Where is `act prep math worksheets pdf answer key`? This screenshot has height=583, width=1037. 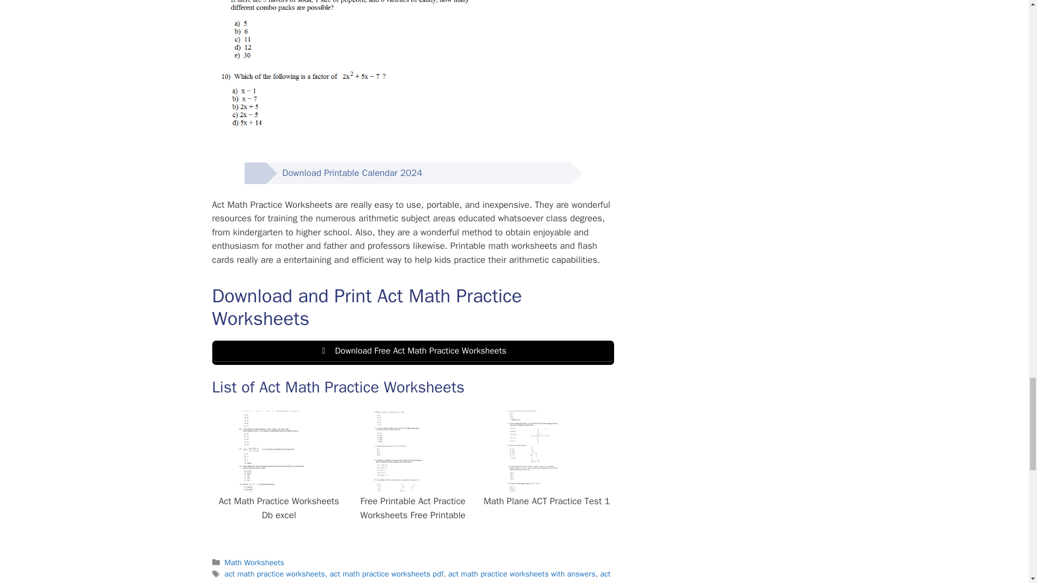
act prep math worksheets pdf answer key is located at coordinates (410, 576).